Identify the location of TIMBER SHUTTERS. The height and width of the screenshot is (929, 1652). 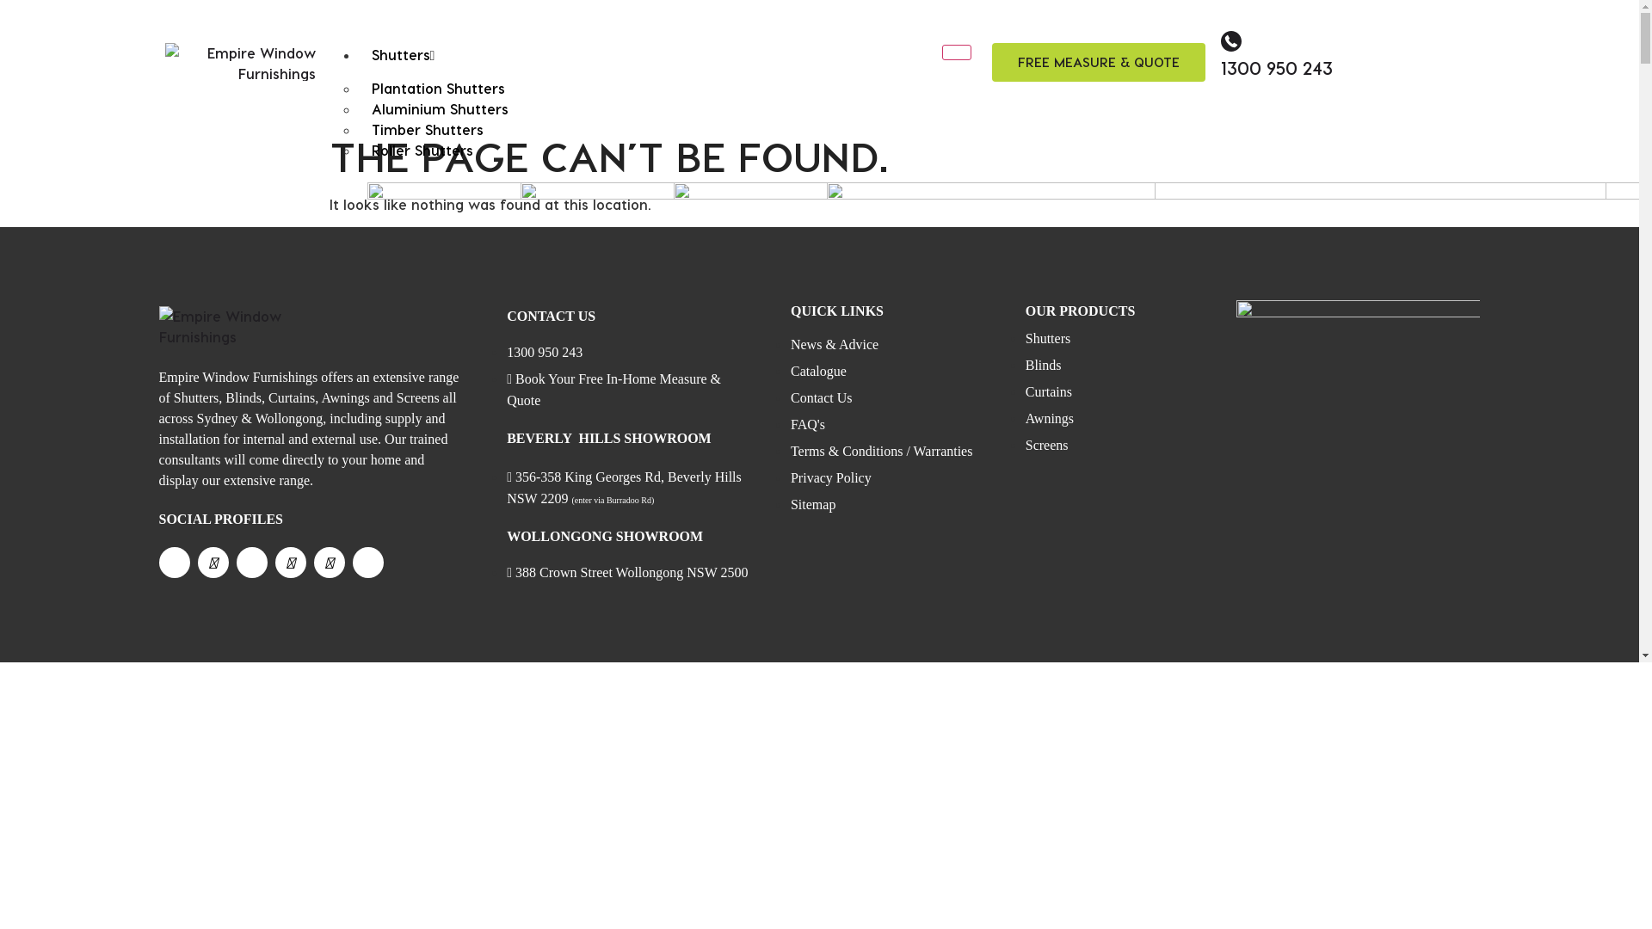
(733, 416).